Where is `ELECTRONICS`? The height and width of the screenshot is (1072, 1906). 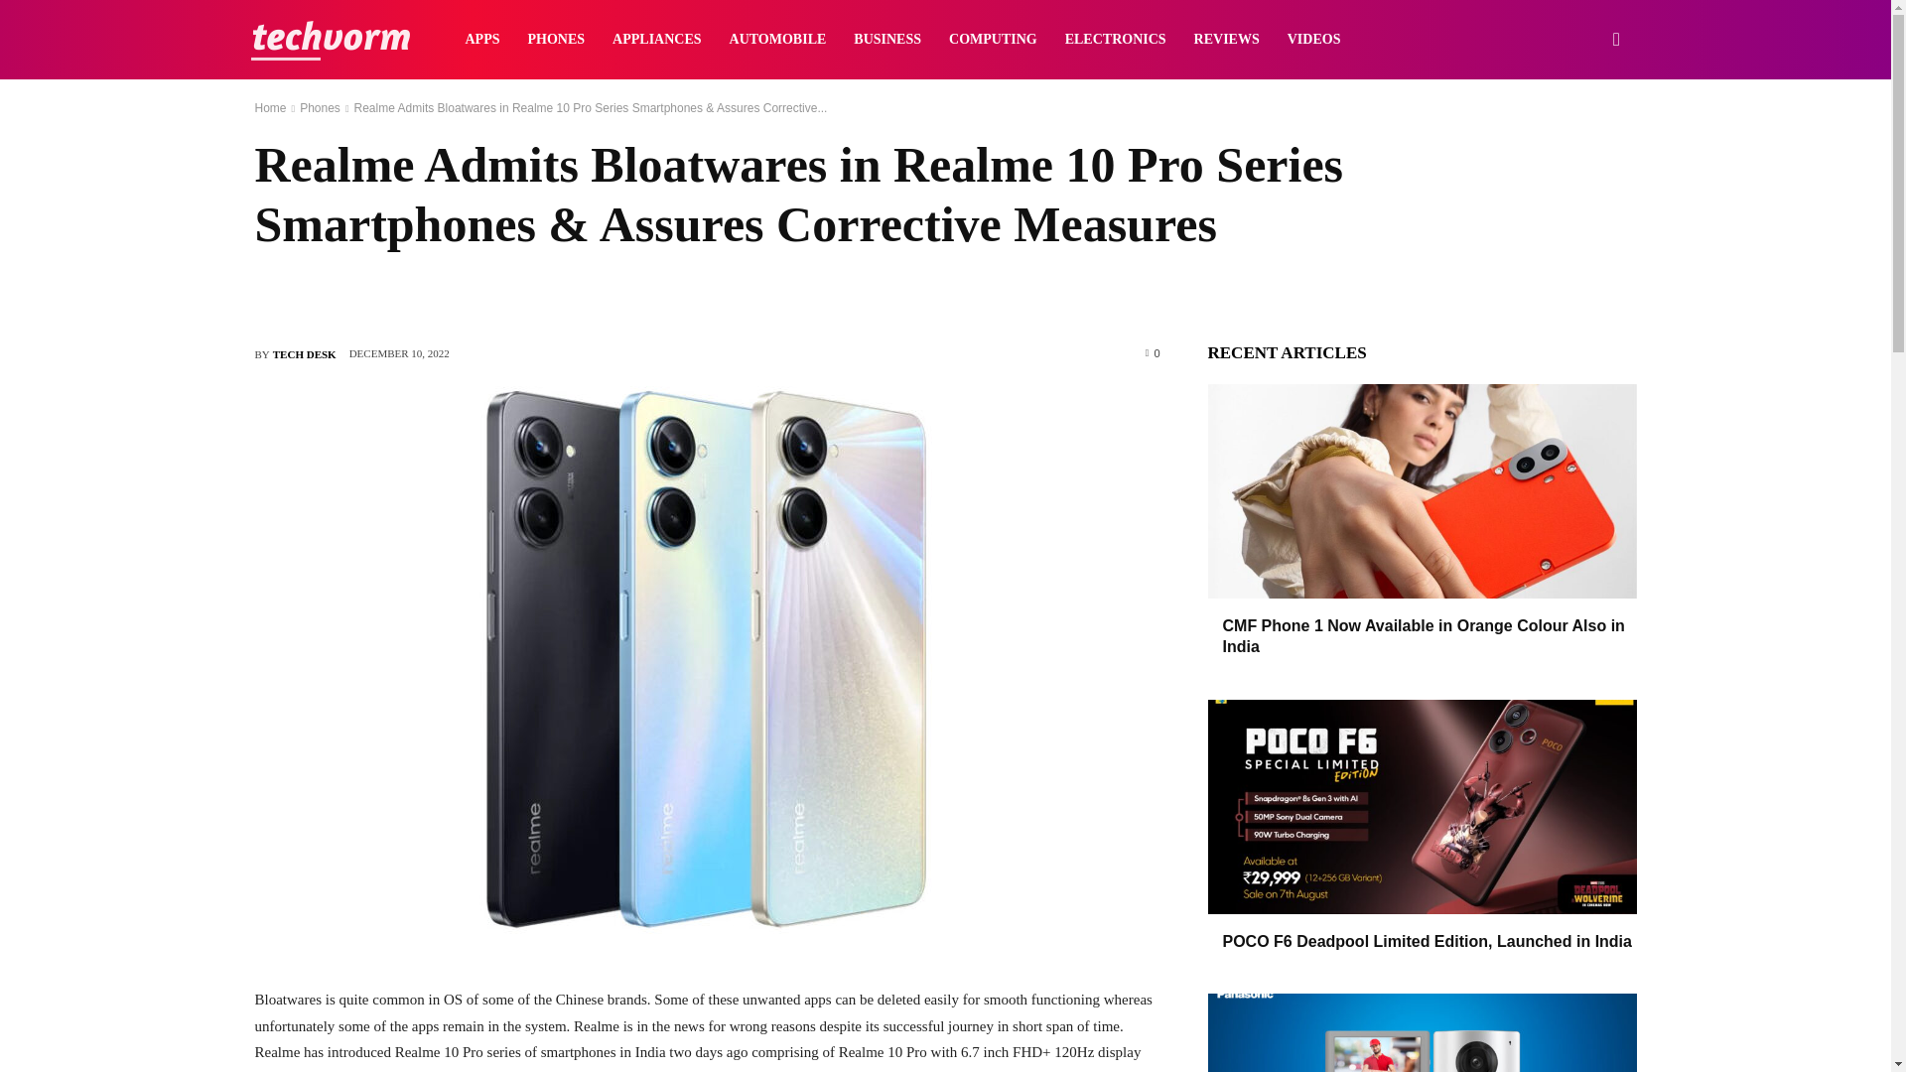 ELECTRONICS is located at coordinates (1116, 40).